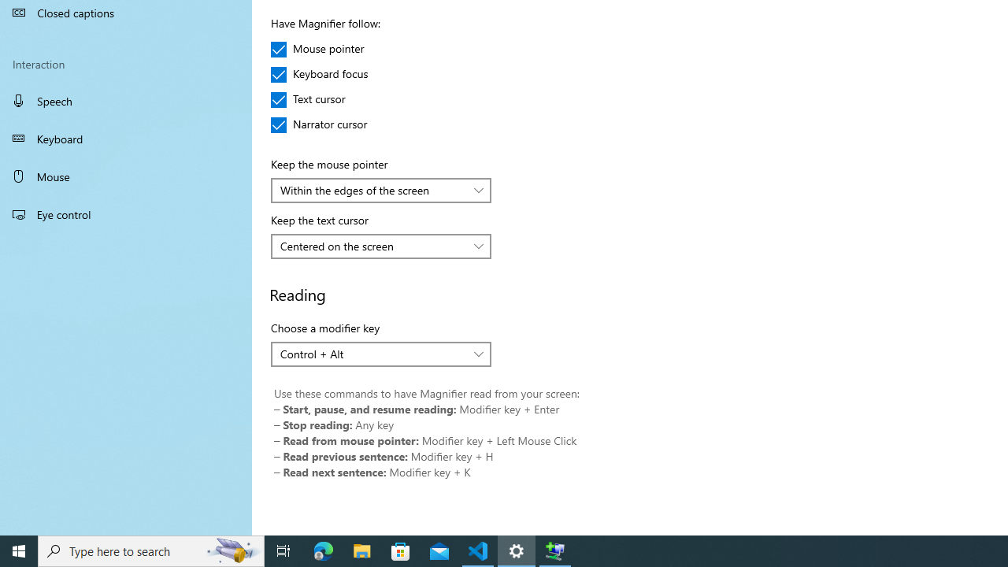 Image resolution: width=1008 pixels, height=567 pixels. Describe the element at coordinates (372, 190) in the screenshot. I see `Within the edges of the screen` at that location.